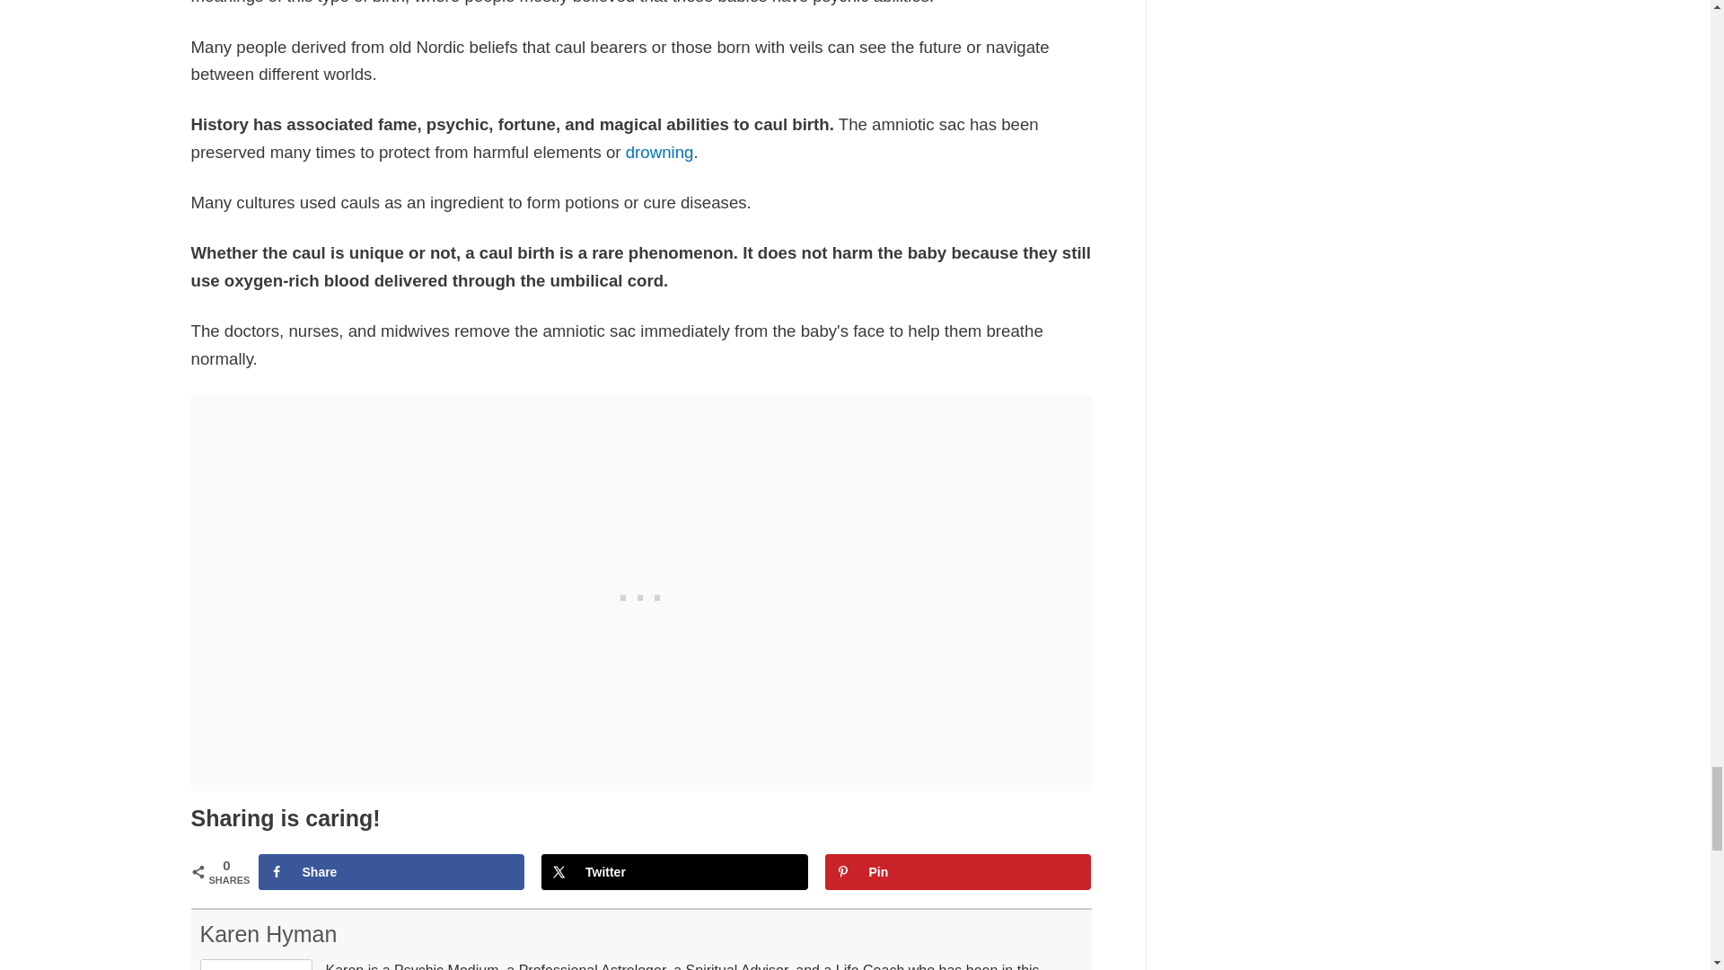 The width and height of the screenshot is (1724, 970). I want to click on Share on X, so click(674, 872).